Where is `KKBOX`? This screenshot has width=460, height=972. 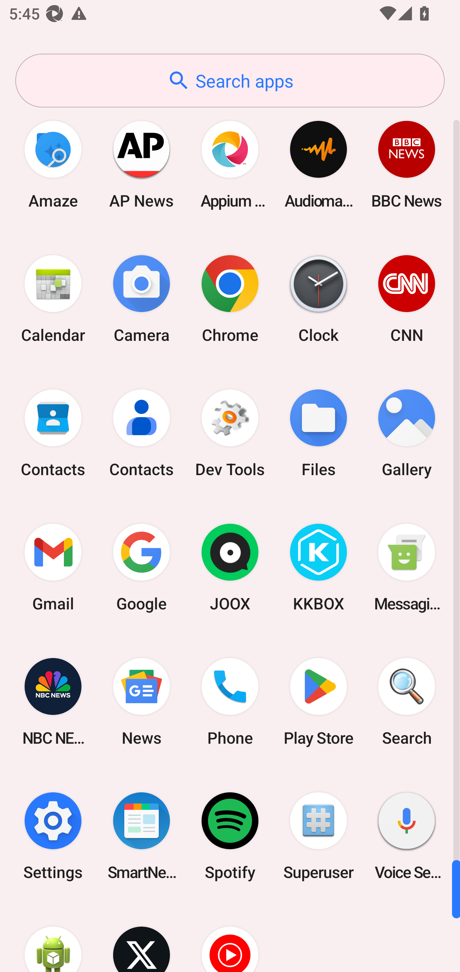
KKBOX is located at coordinates (318, 568).